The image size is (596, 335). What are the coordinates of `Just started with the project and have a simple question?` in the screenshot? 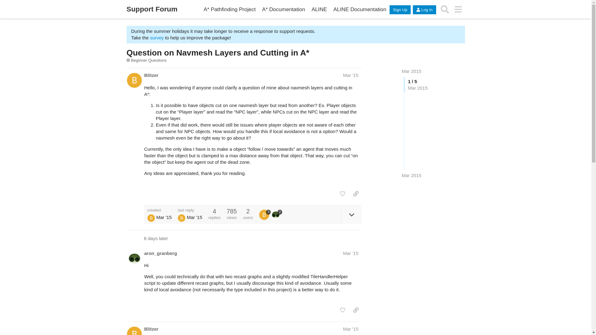 It's located at (147, 60).